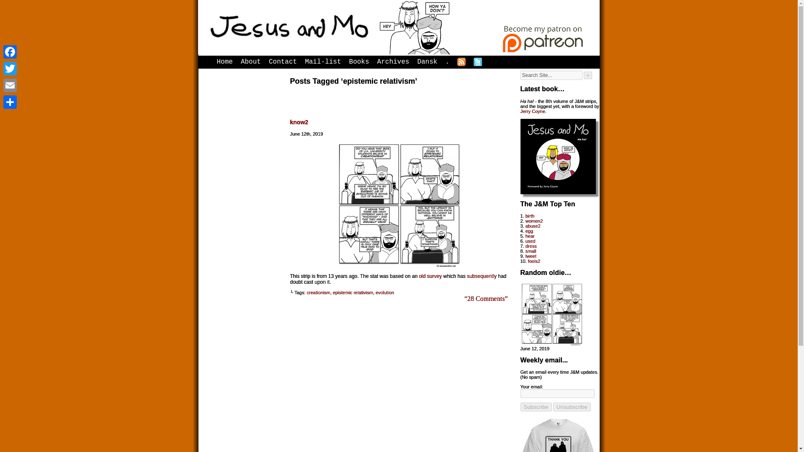  Describe the element at coordinates (572, 407) in the screenshot. I see `Unsubscribe` at that location.